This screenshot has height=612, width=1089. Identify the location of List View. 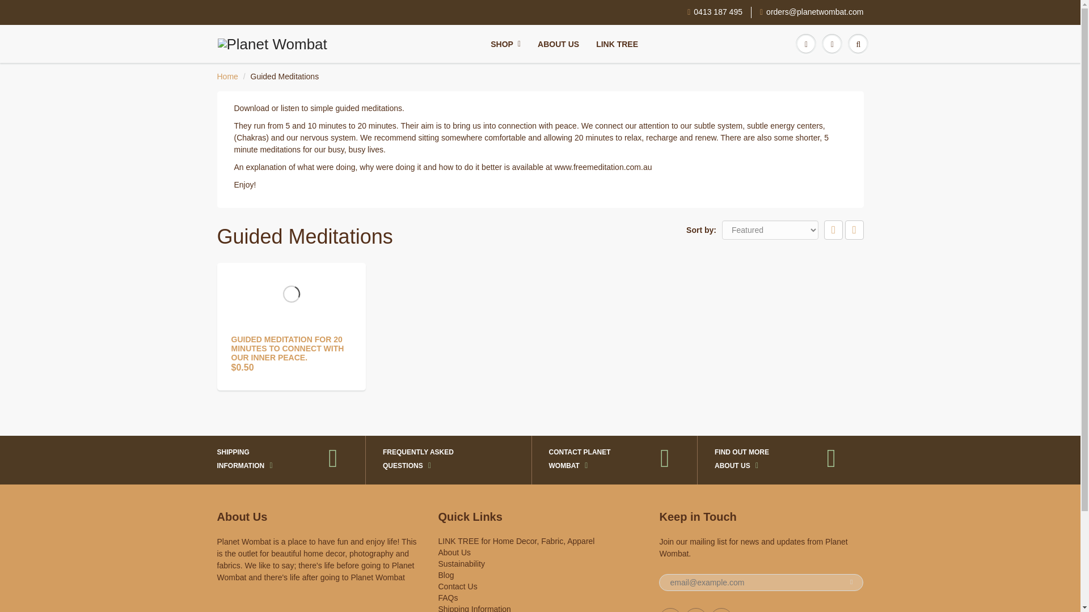
(854, 230).